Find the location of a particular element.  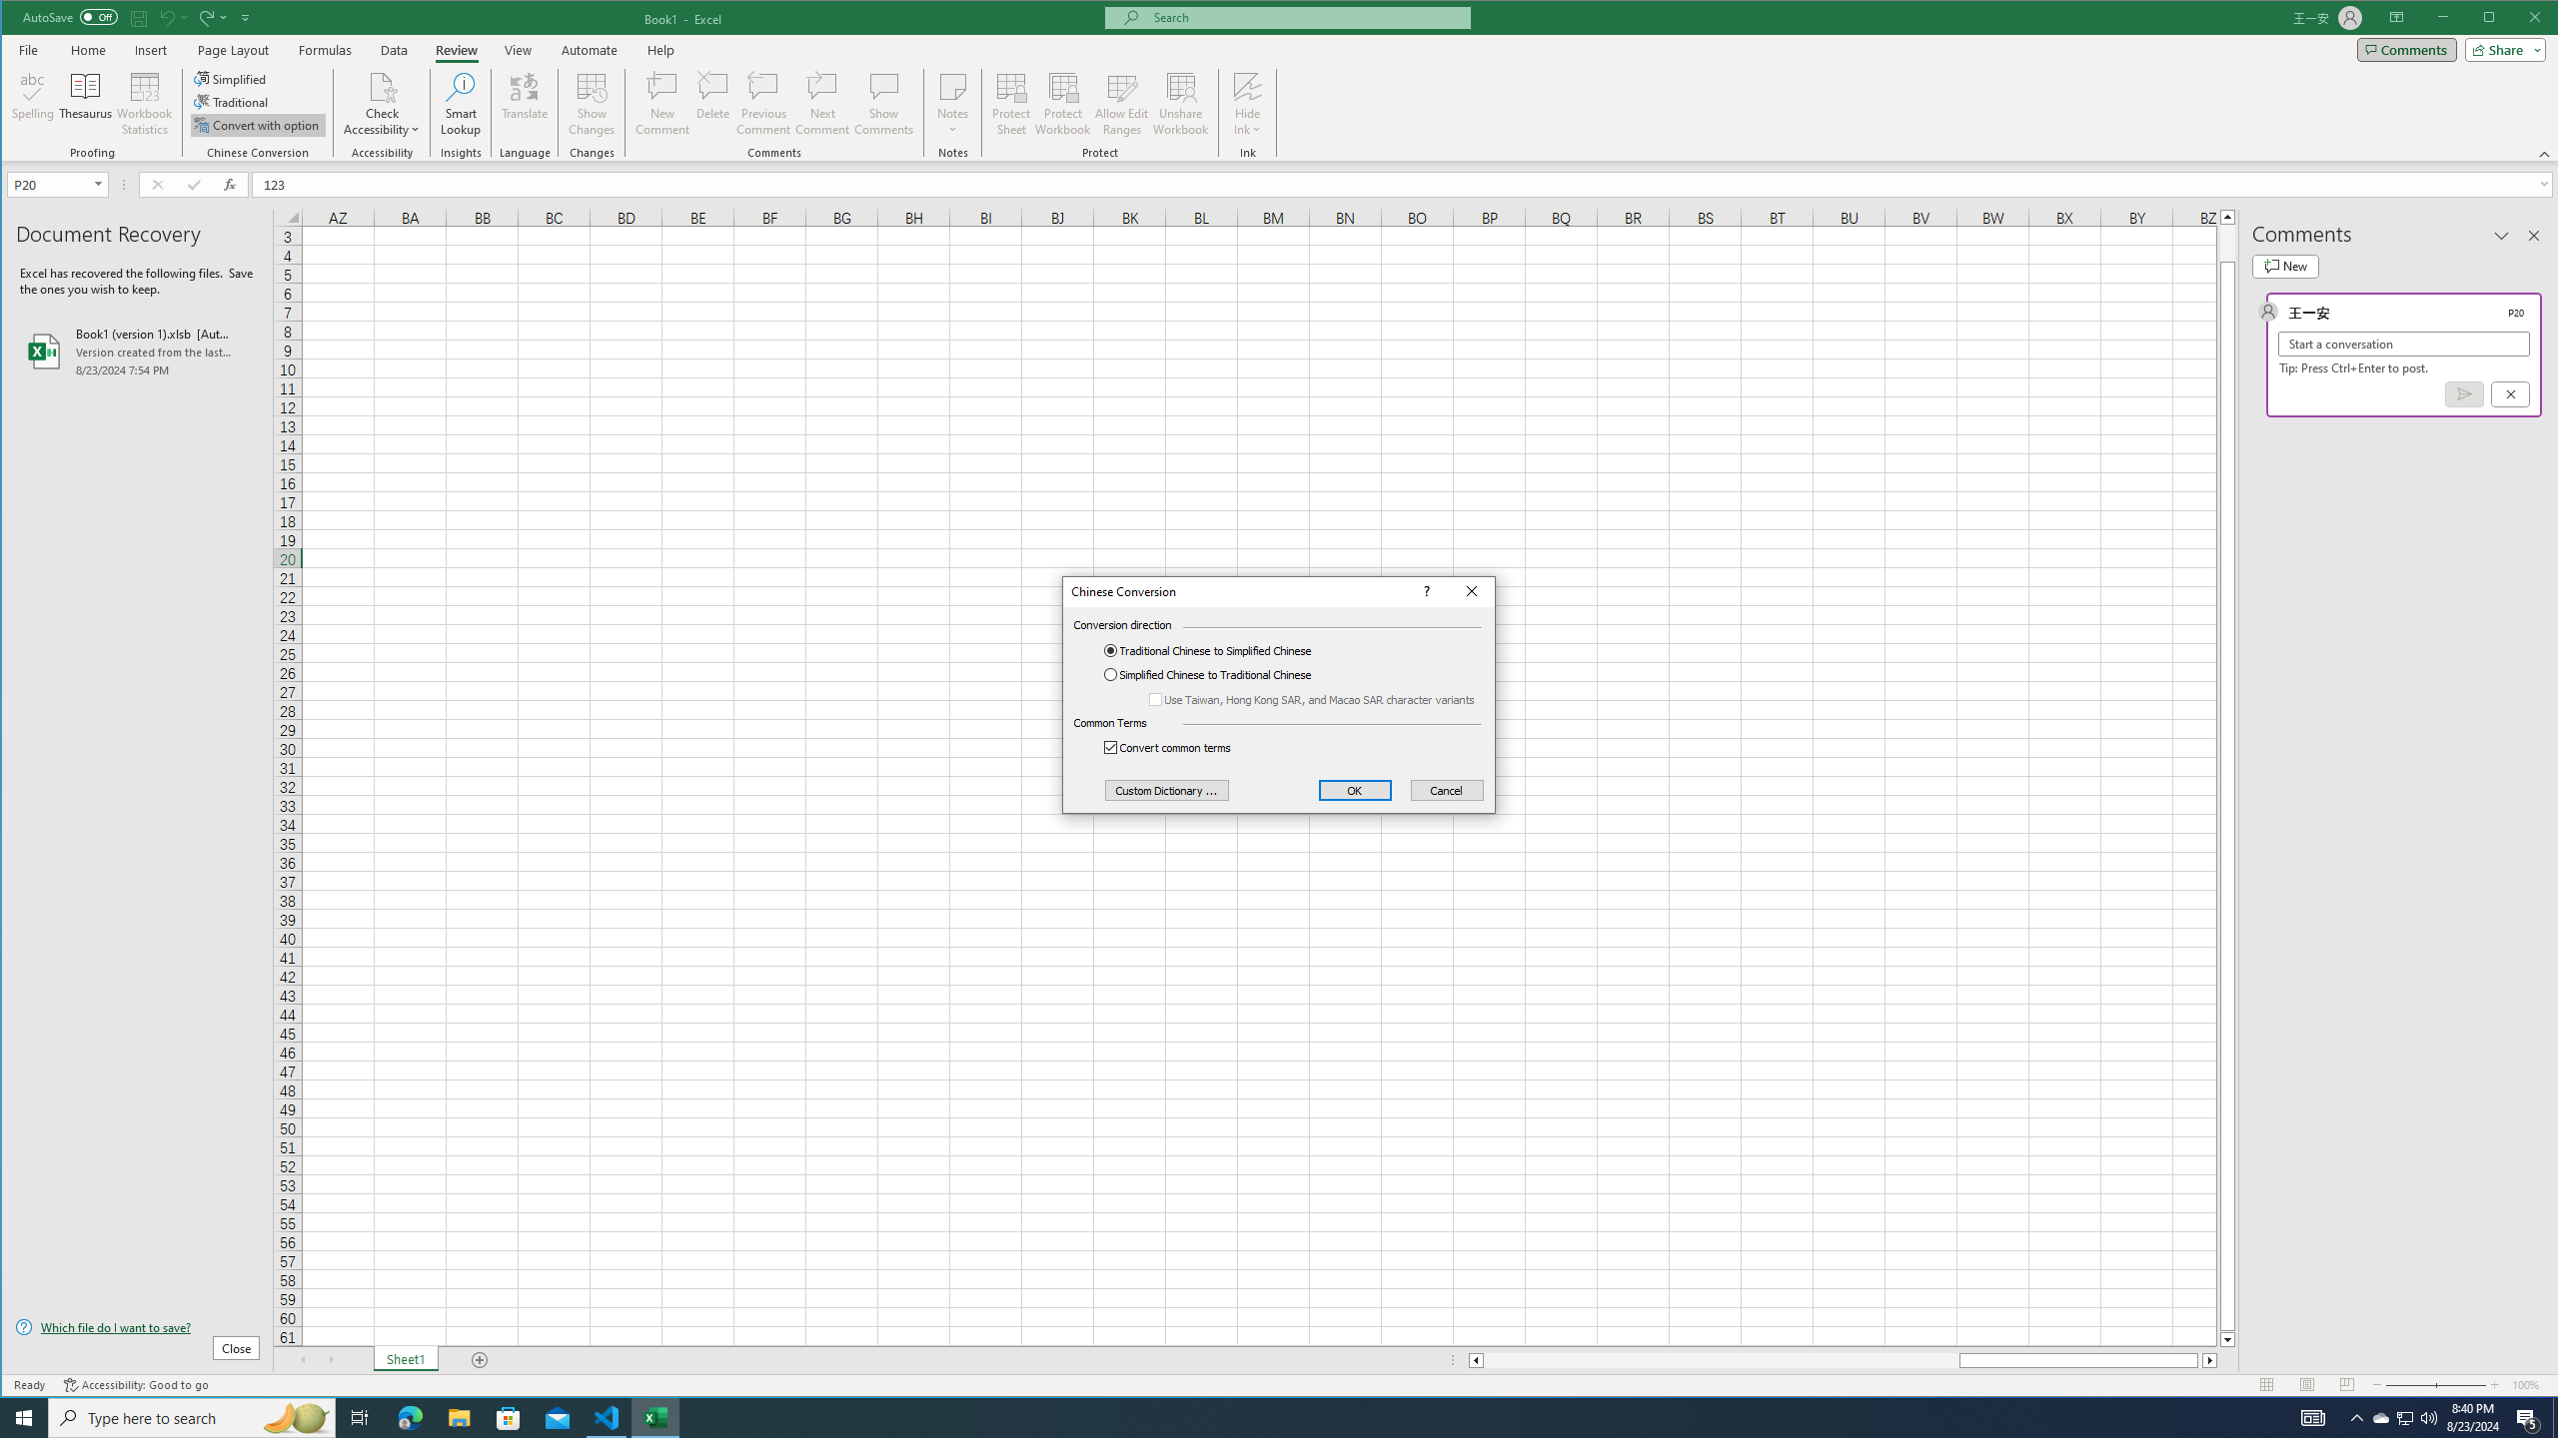

Page up is located at coordinates (2381, 1418).